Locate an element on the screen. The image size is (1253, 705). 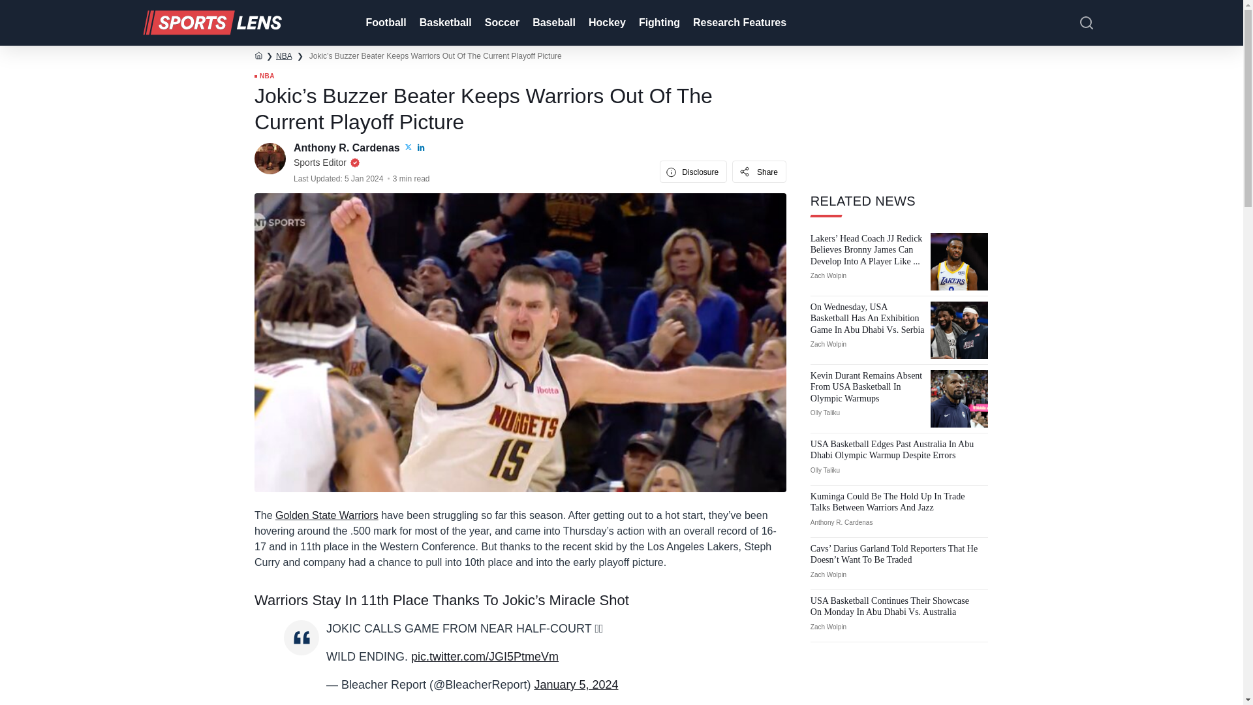
Basketball is located at coordinates (444, 23).